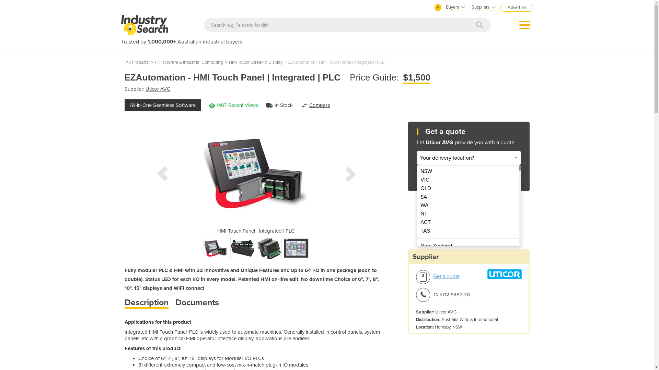 Image resolution: width=659 pixels, height=370 pixels. What do you see at coordinates (467, 206) in the screenshot?
I see `WA` at bounding box center [467, 206].